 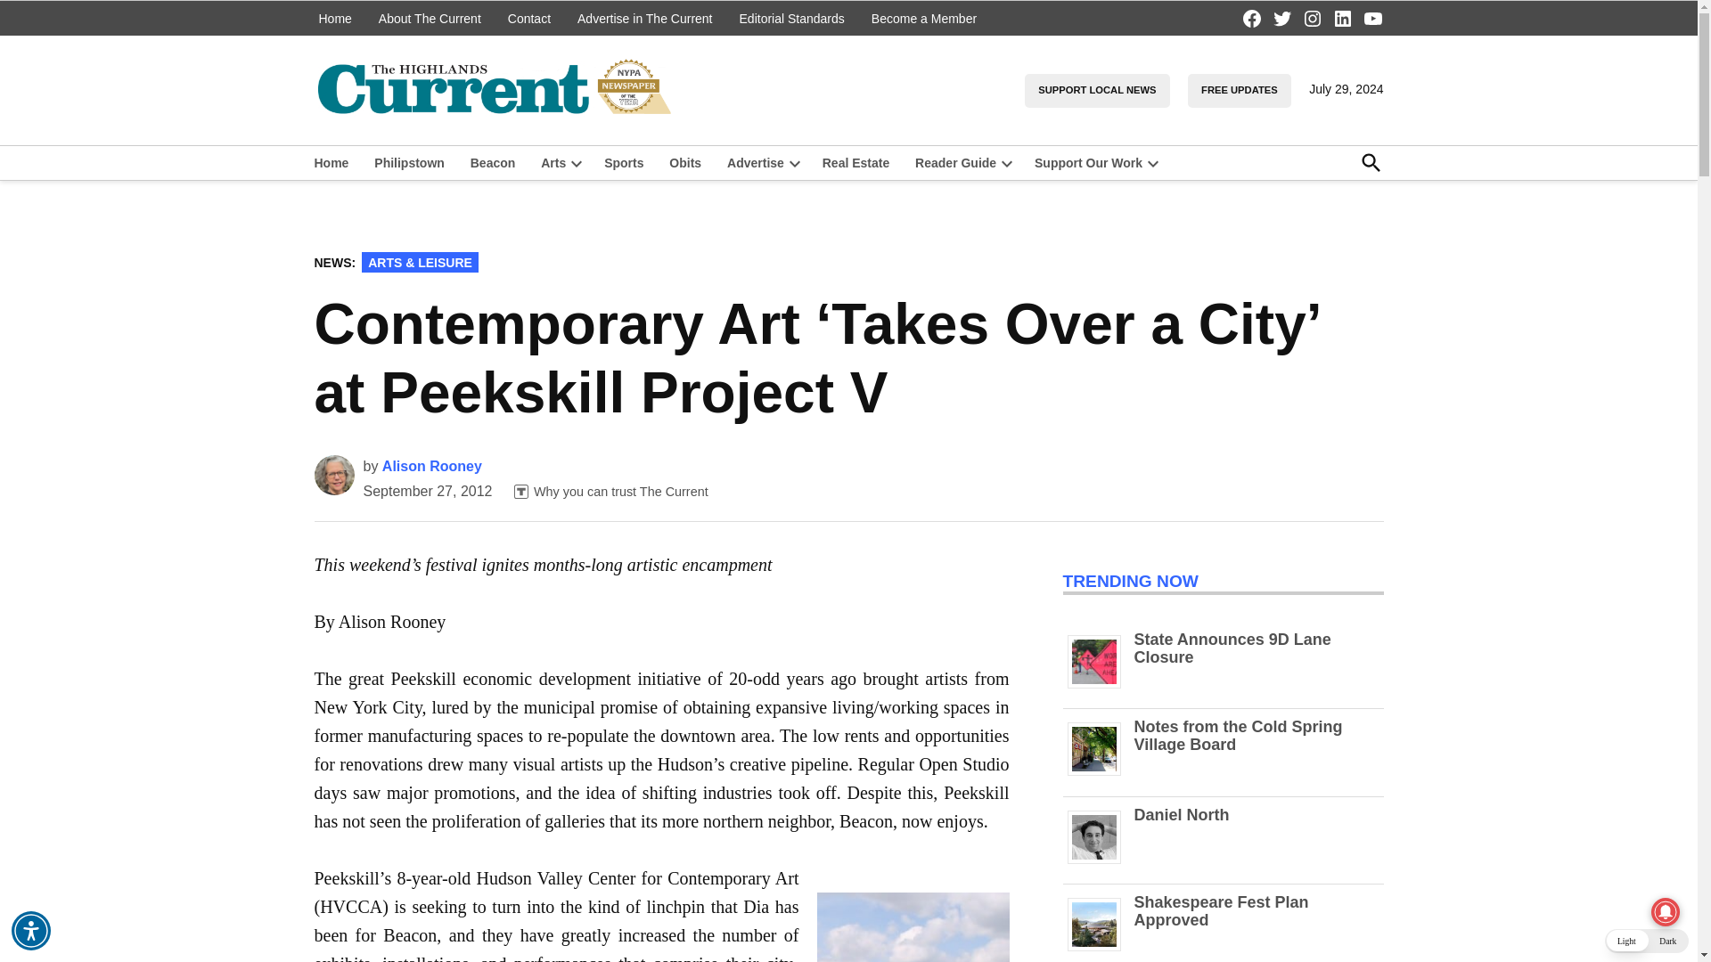 What do you see at coordinates (1237, 735) in the screenshot?
I see `Notes from the Cold Spring Village Board` at bounding box center [1237, 735].